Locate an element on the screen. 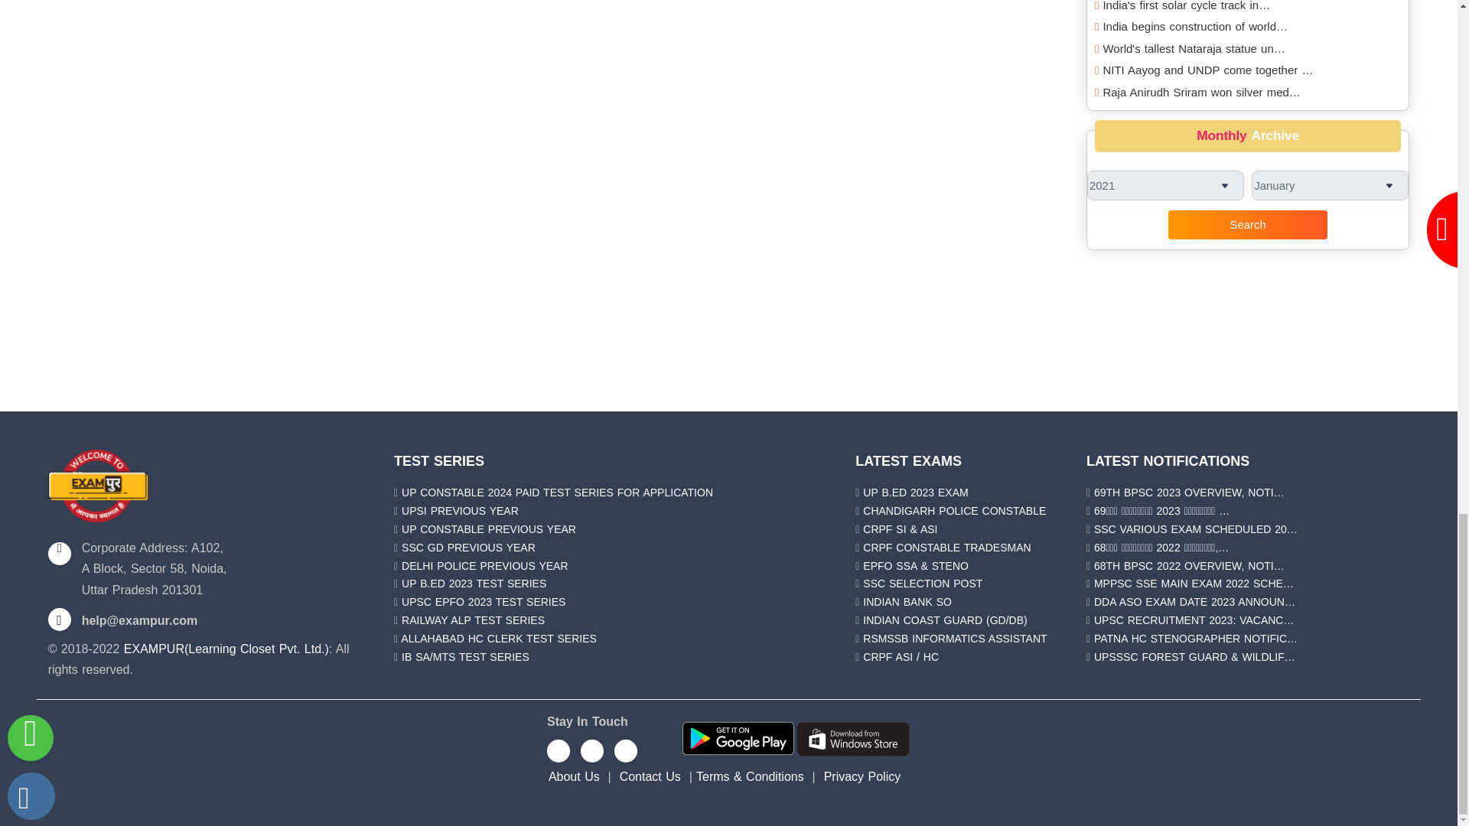  DDA ASO EXAM DATE 2023 ANNOUNCED: ADMIT CARD DETAILS is located at coordinates (1195, 601).